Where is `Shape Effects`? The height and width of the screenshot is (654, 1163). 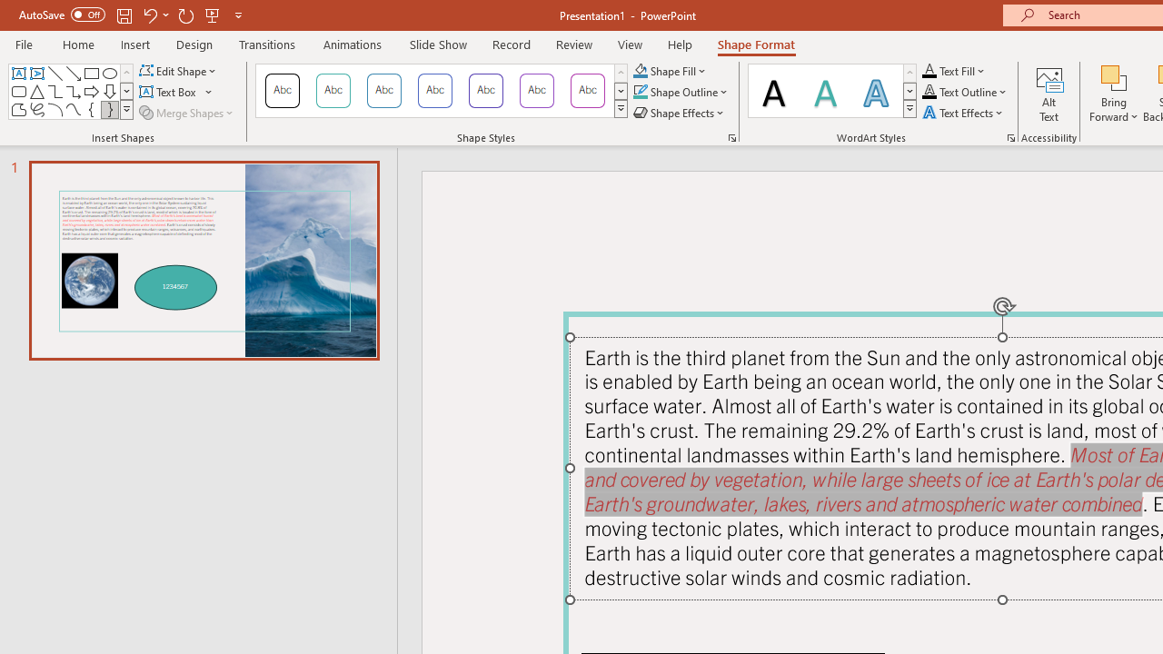
Shape Effects is located at coordinates (680, 113).